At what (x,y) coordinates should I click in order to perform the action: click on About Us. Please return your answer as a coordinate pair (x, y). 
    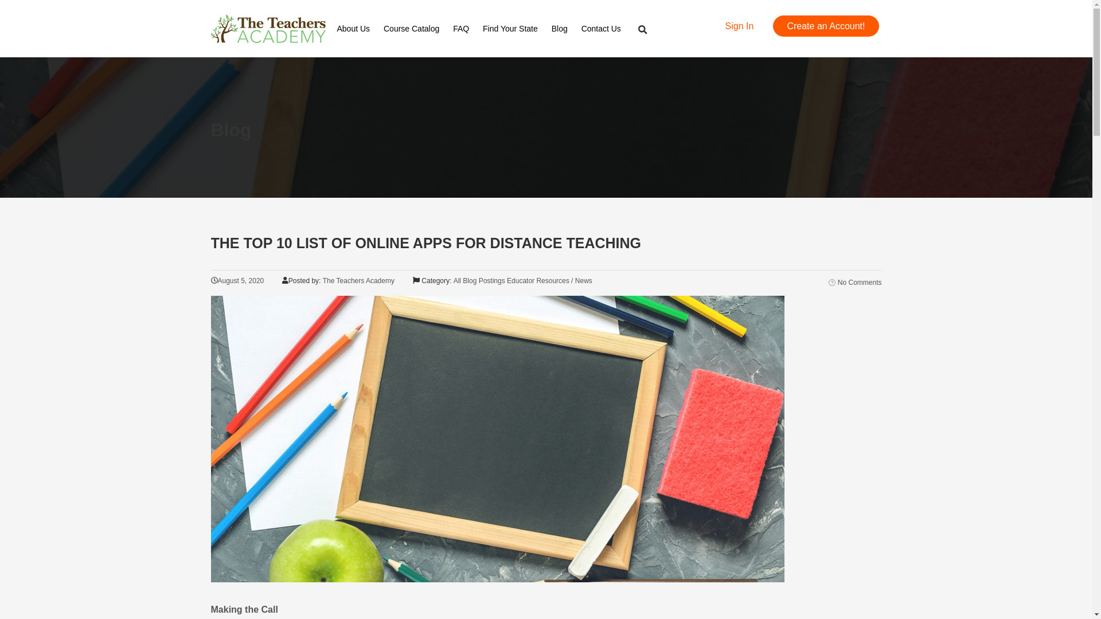
    Looking at the image, I should click on (359, 29).